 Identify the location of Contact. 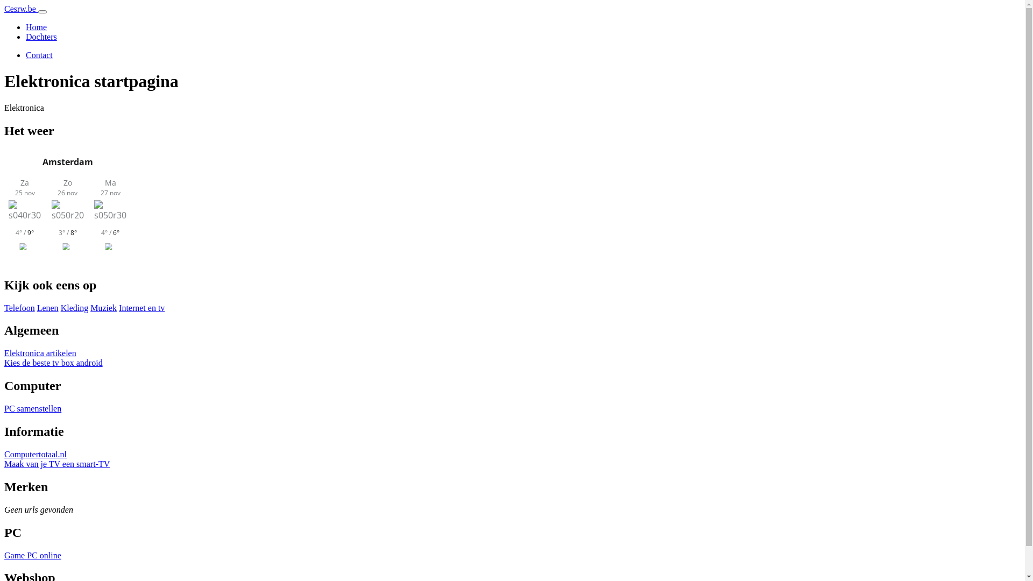
(39, 55).